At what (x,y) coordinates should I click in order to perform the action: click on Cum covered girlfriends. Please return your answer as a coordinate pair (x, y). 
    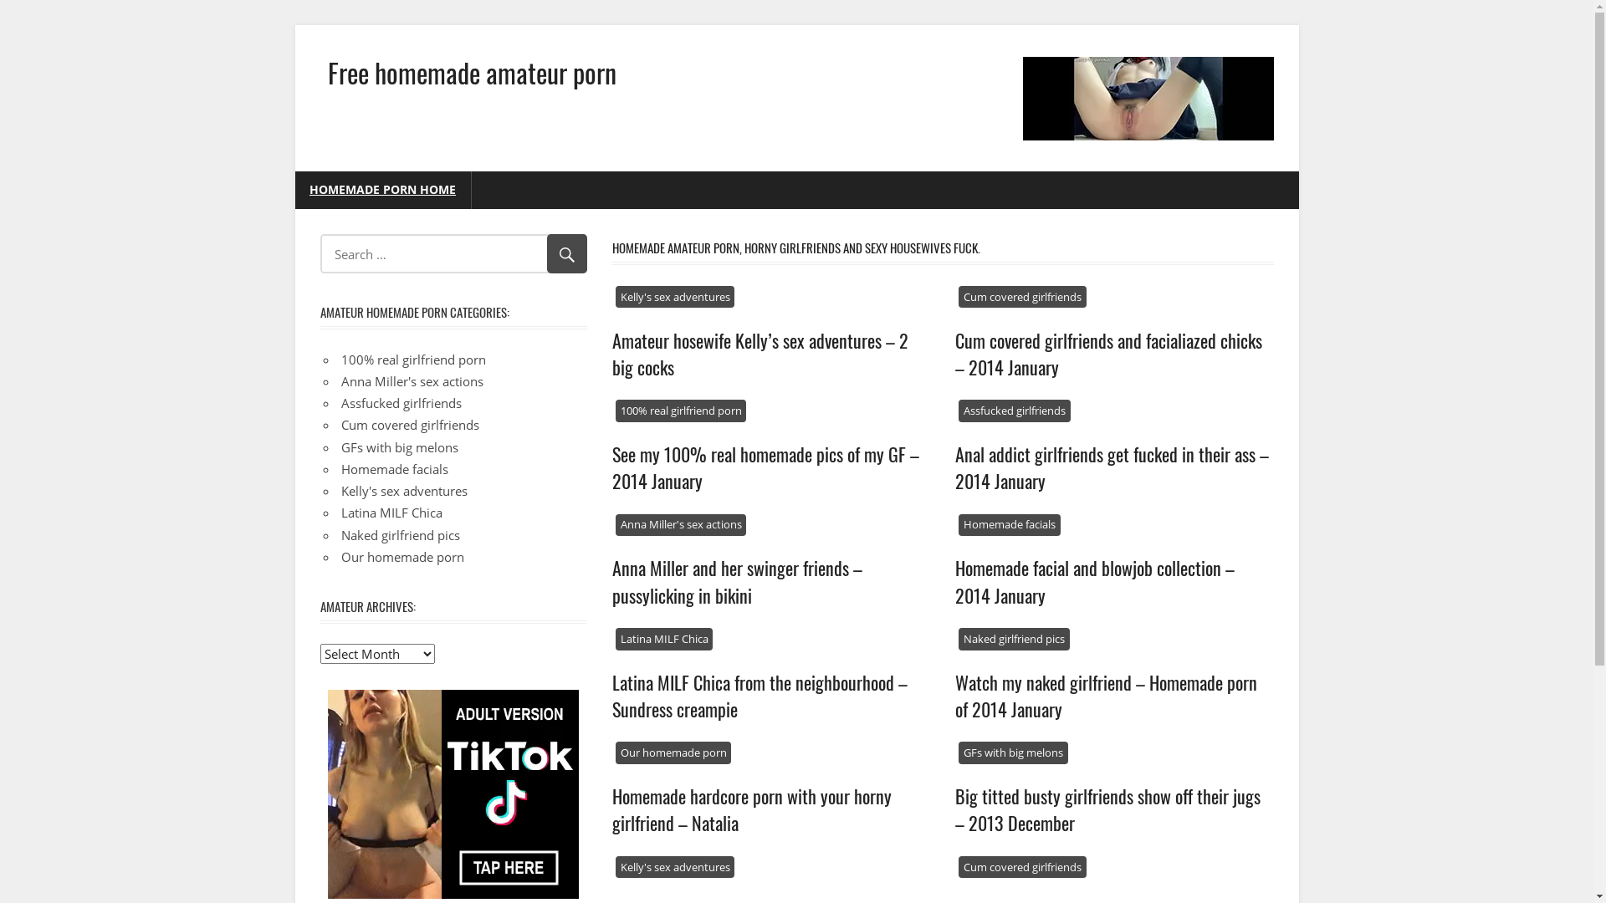
    Looking at the image, I should click on (410, 425).